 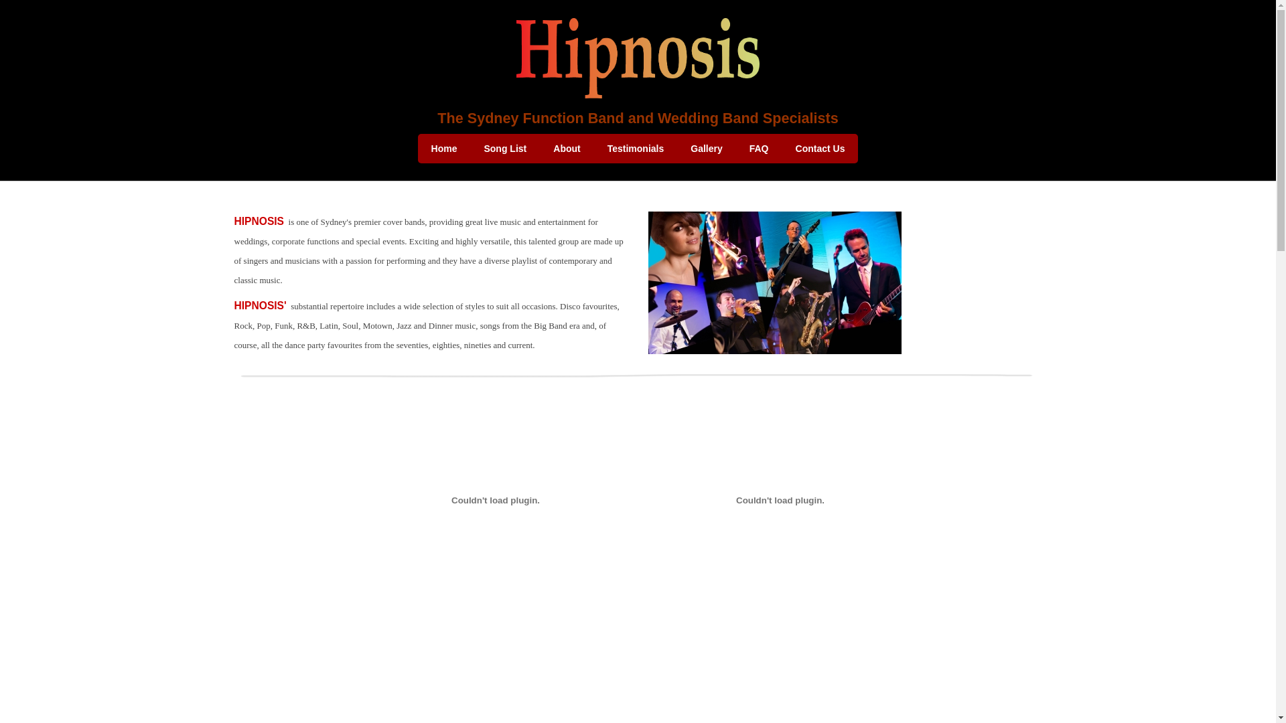 I want to click on Contact Us, so click(x=820, y=149).